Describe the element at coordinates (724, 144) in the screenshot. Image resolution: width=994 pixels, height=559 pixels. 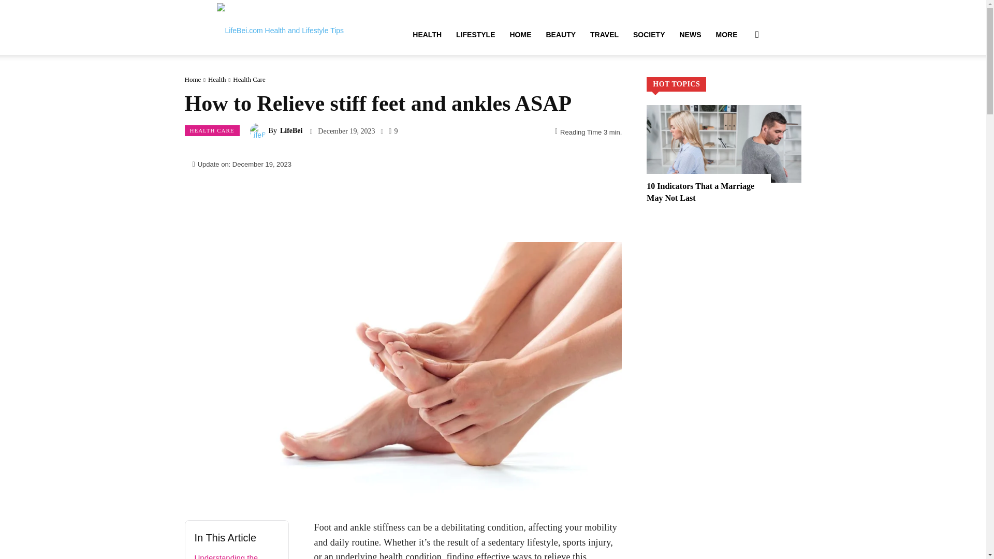
I see `10 Indicators That a Marriage May Not Last` at that location.